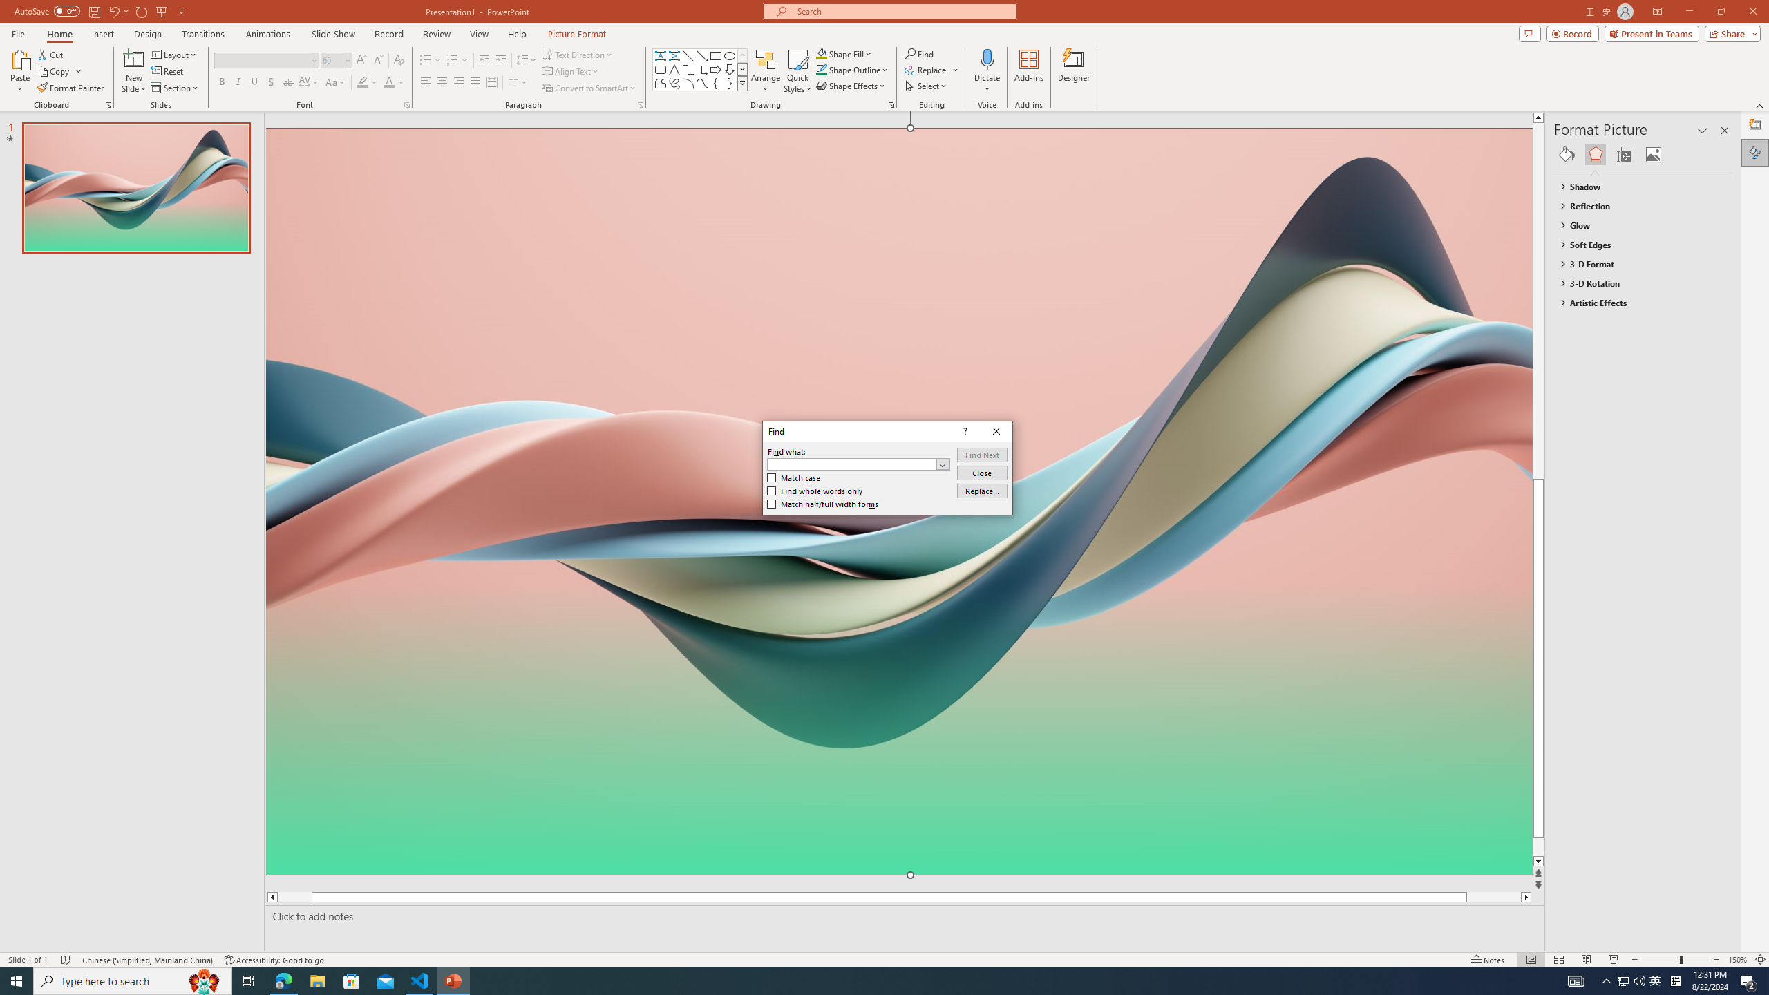 This screenshot has width=1769, height=995. Describe the element at coordinates (674, 83) in the screenshot. I see `Freeform: Scribble` at that location.